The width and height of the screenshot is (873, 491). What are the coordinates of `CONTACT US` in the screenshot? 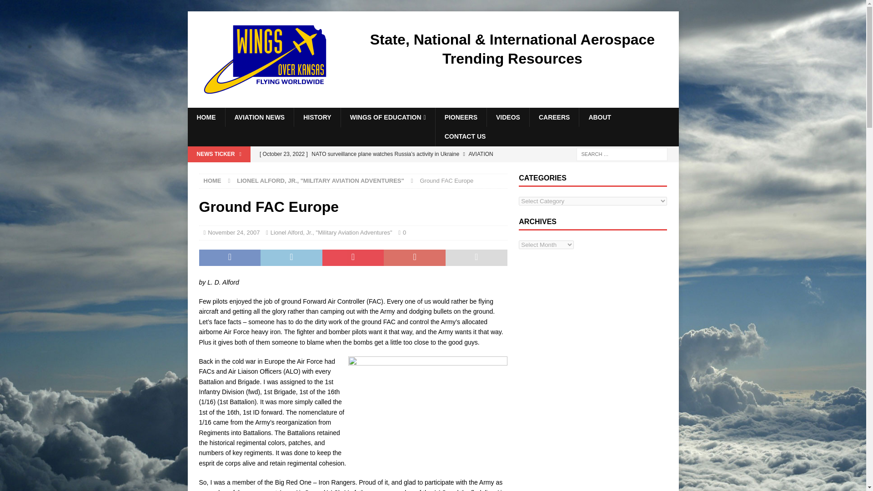 It's located at (465, 136).